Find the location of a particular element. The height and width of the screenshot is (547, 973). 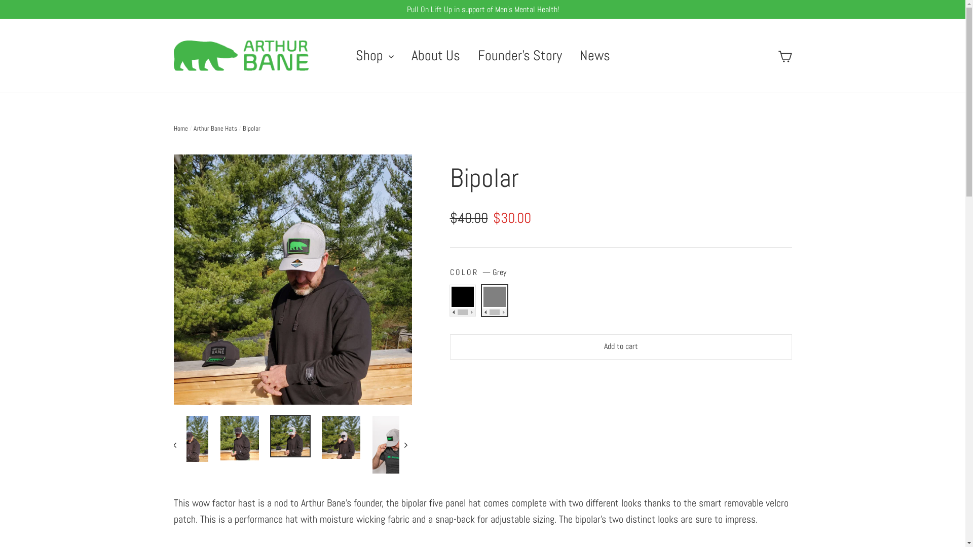

Next is located at coordinates (405, 445).